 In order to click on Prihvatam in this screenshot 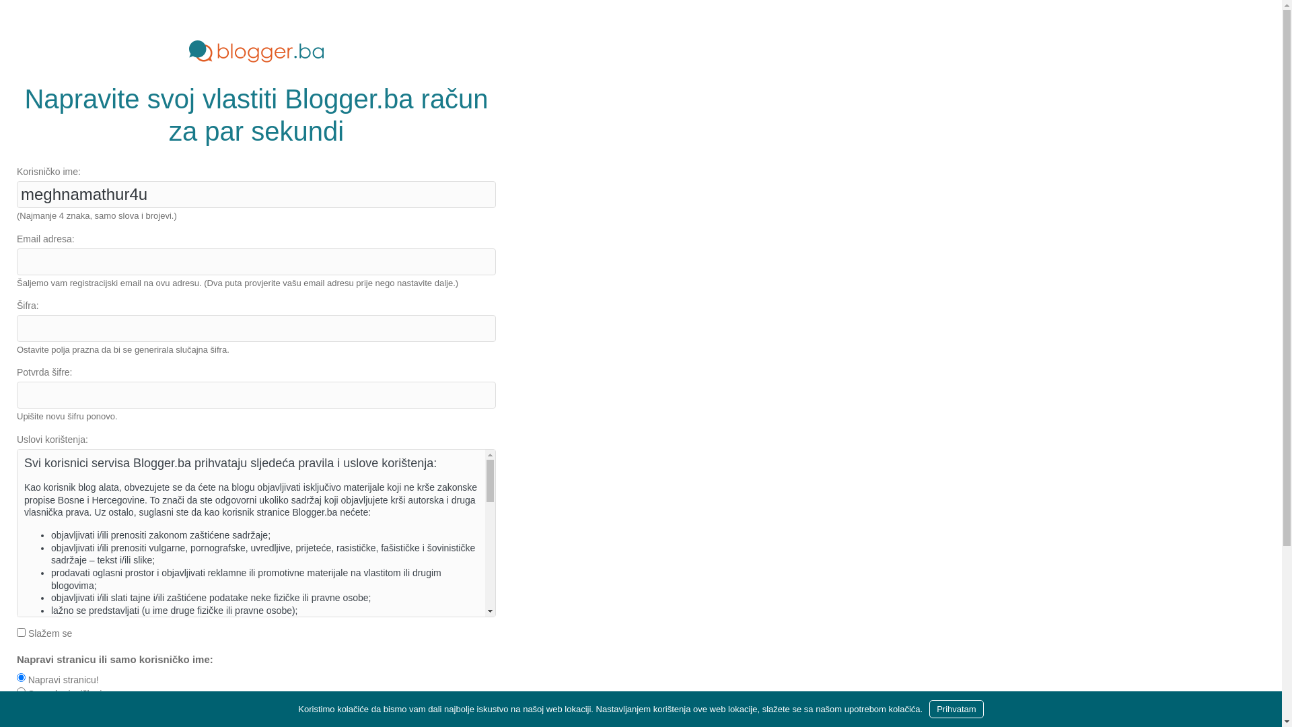, I will do `click(957, 709)`.